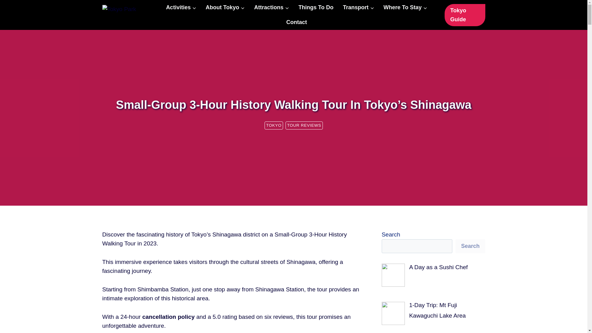 The width and height of the screenshot is (592, 333). I want to click on Activities, so click(181, 7).